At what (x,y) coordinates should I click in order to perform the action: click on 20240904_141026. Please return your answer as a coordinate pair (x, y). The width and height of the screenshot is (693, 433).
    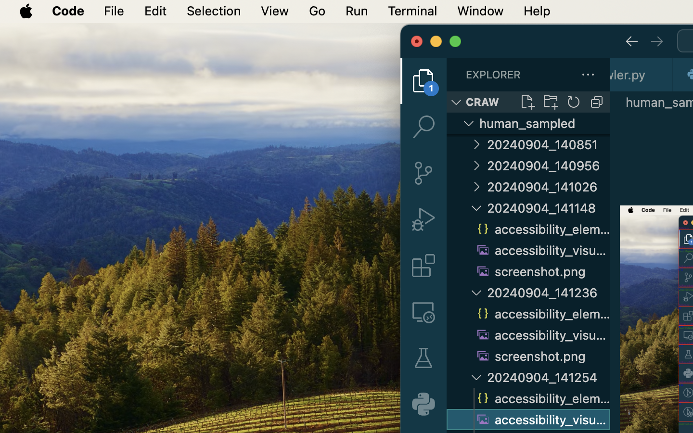
    Looking at the image, I should click on (549, 187).